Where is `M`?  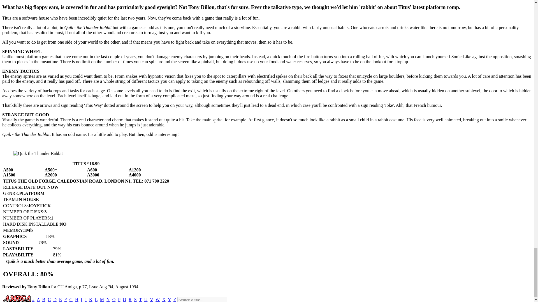
M is located at coordinates (102, 299).